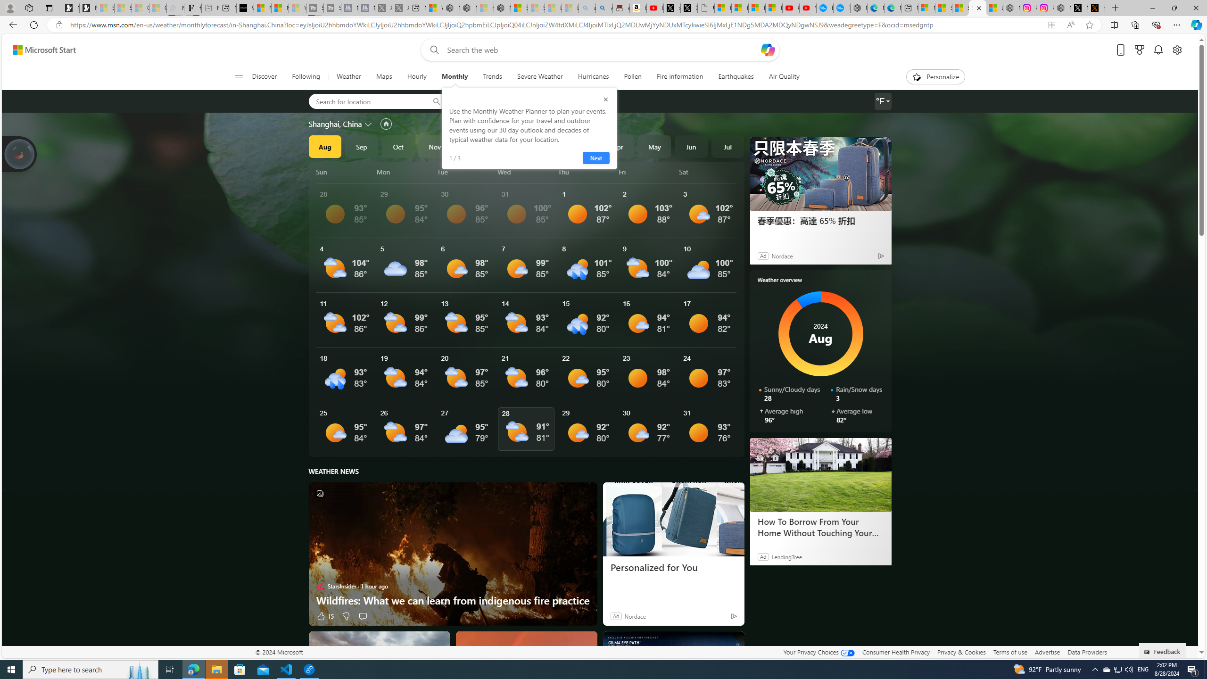  Describe the element at coordinates (593, 77) in the screenshot. I see `Hurricanes` at that location.